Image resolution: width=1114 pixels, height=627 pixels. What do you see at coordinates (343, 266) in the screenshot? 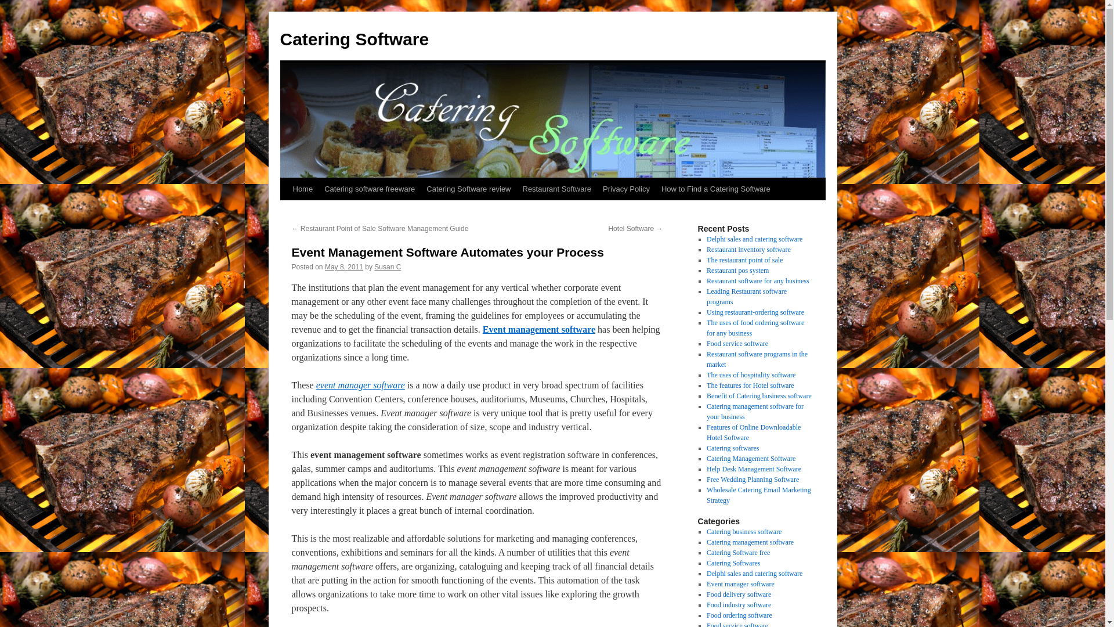
I see `May 8, 2011` at bounding box center [343, 266].